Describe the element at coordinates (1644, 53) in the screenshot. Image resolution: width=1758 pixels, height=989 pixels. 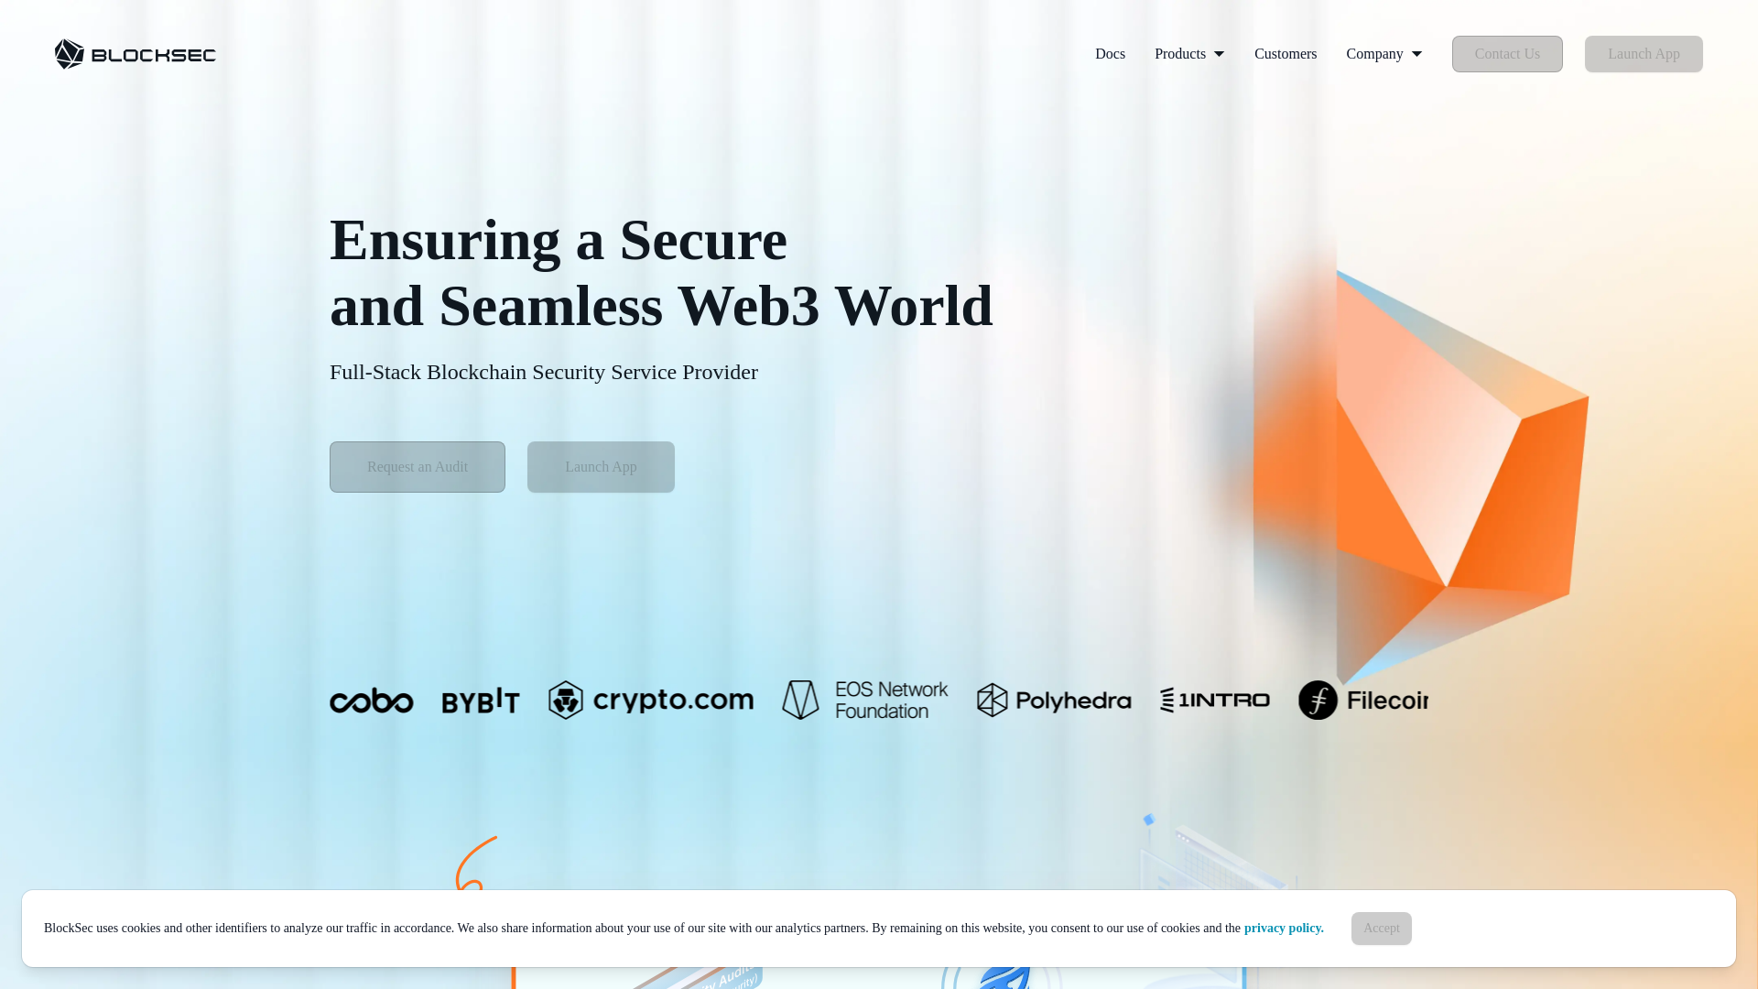
I see `Launch App` at that location.